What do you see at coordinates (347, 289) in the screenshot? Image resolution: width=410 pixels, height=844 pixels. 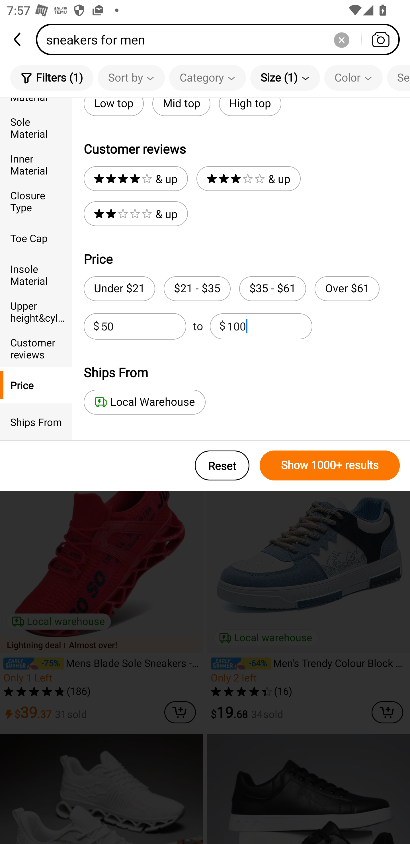 I see `Over $61` at bounding box center [347, 289].